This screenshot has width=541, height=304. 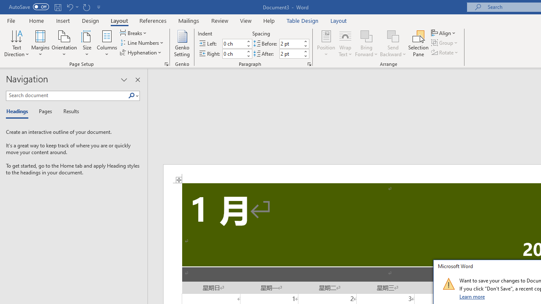 What do you see at coordinates (393, 43) in the screenshot?
I see `Send Backward` at bounding box center [393, 43].